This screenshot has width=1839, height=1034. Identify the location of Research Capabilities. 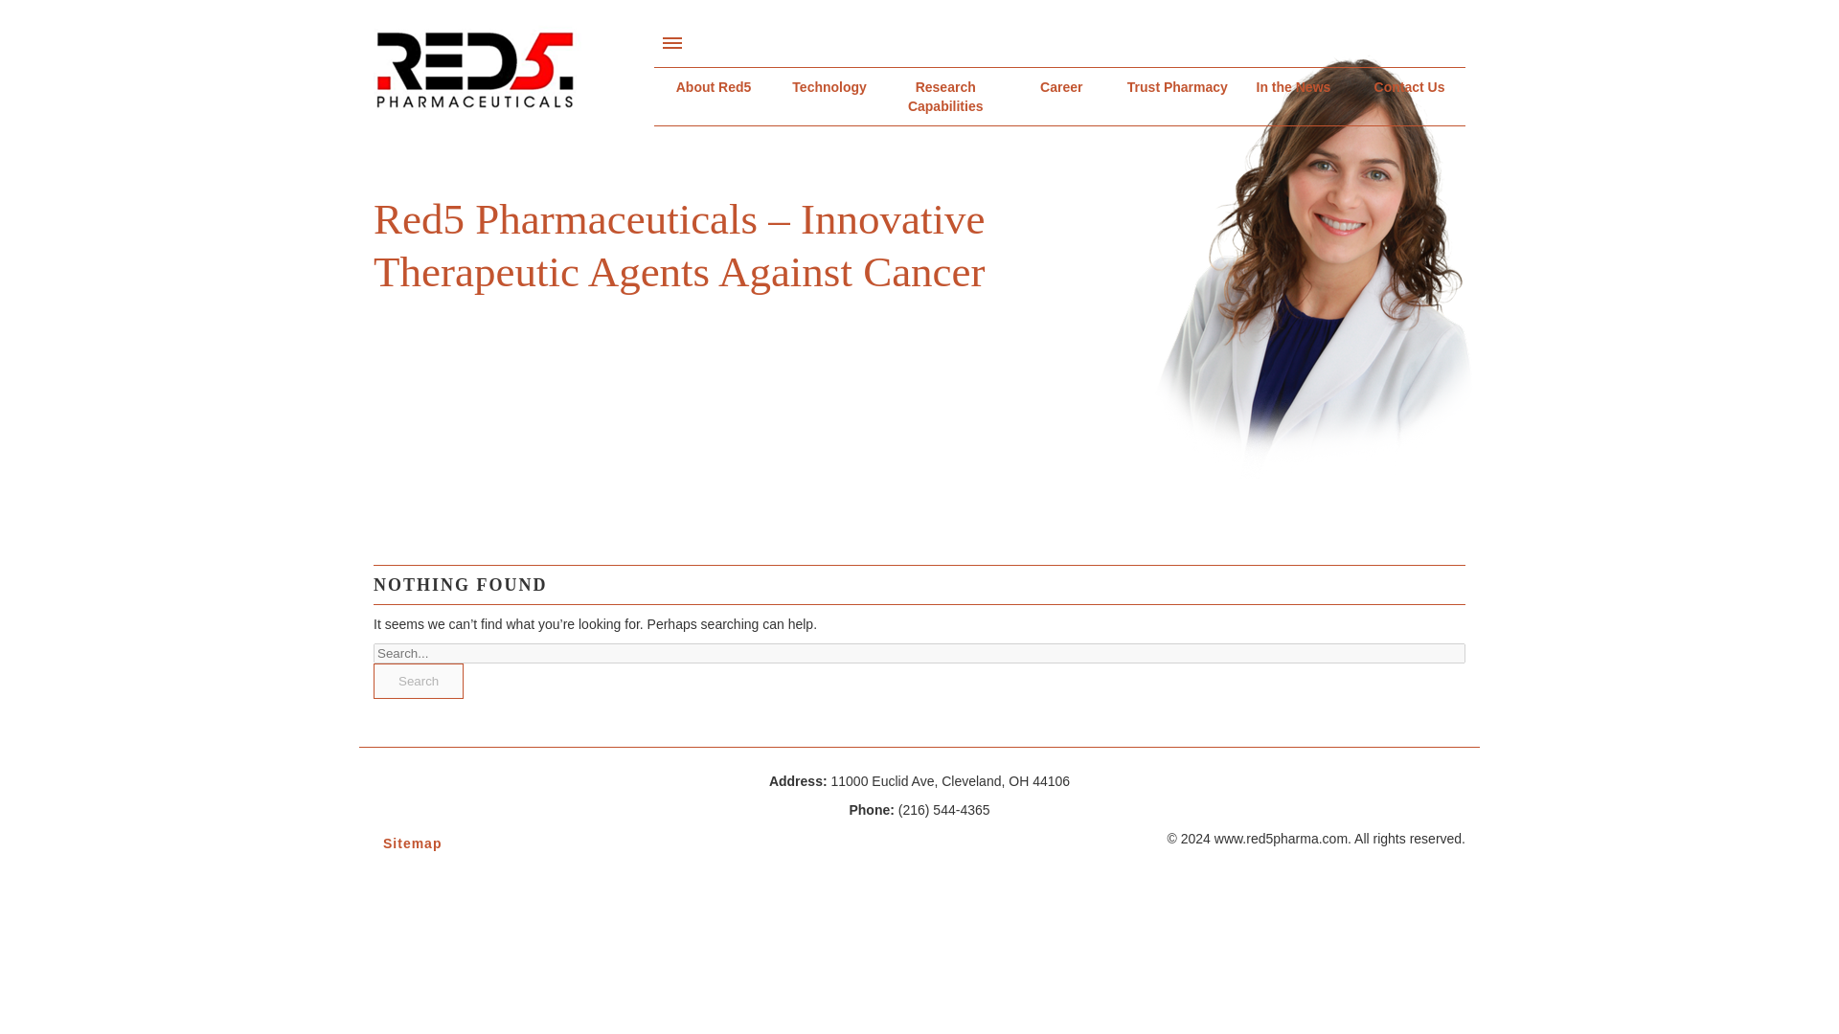
(946, 96).